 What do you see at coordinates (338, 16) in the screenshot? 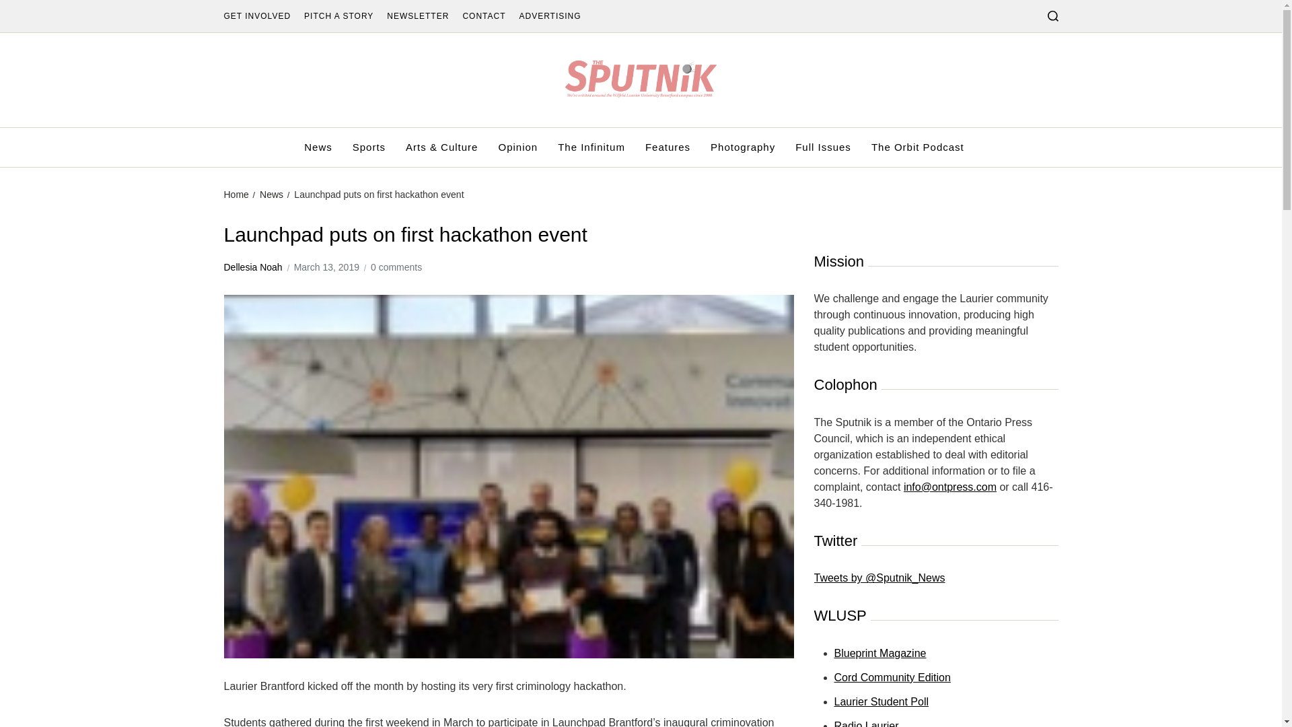
I see `PITCH A STORY` at bounding box center [338, 16].